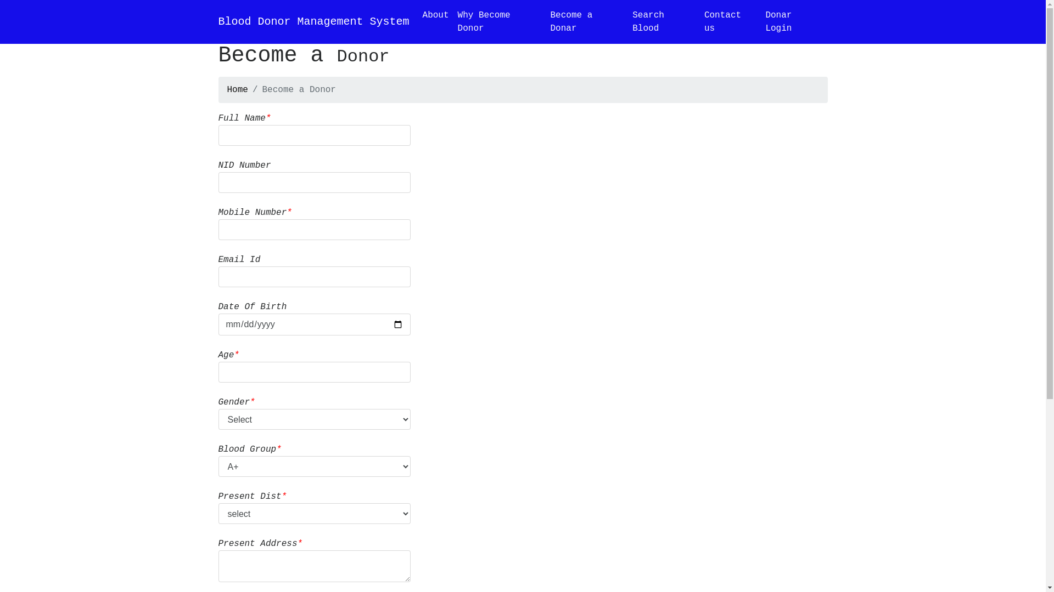 The width and height of the screenshot is (1054, 592). What do you see at coordinates (794, 22) in the screenshot?
I see `Donar Login` at bounding box center [794, 22].